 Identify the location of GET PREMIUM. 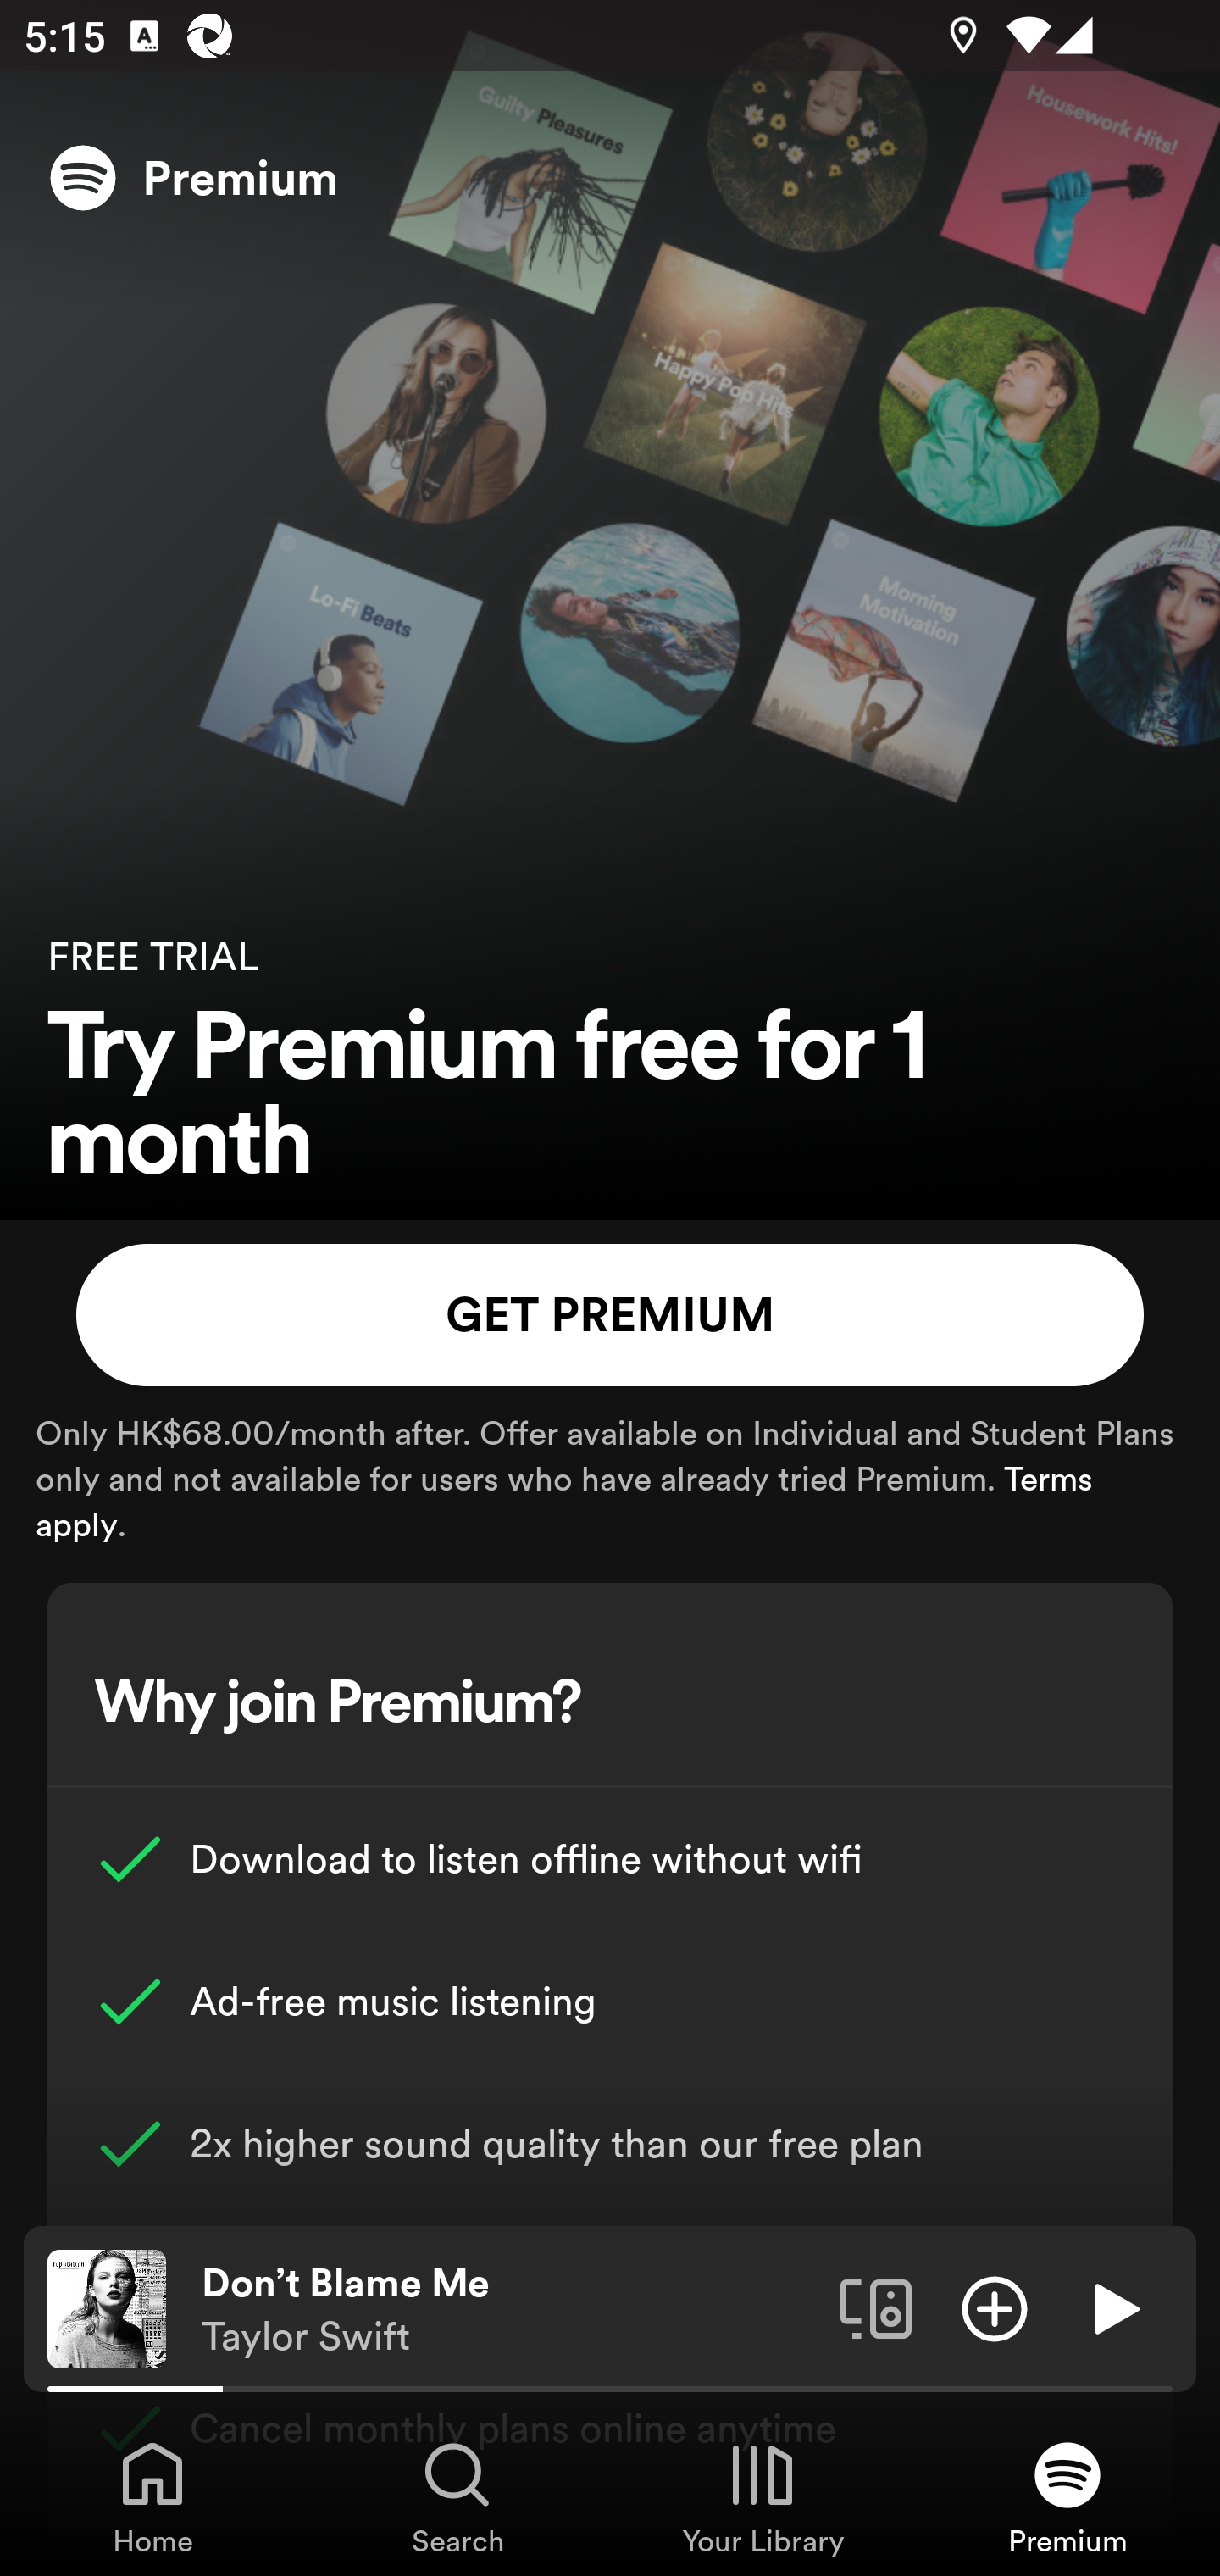
(610, 1315).